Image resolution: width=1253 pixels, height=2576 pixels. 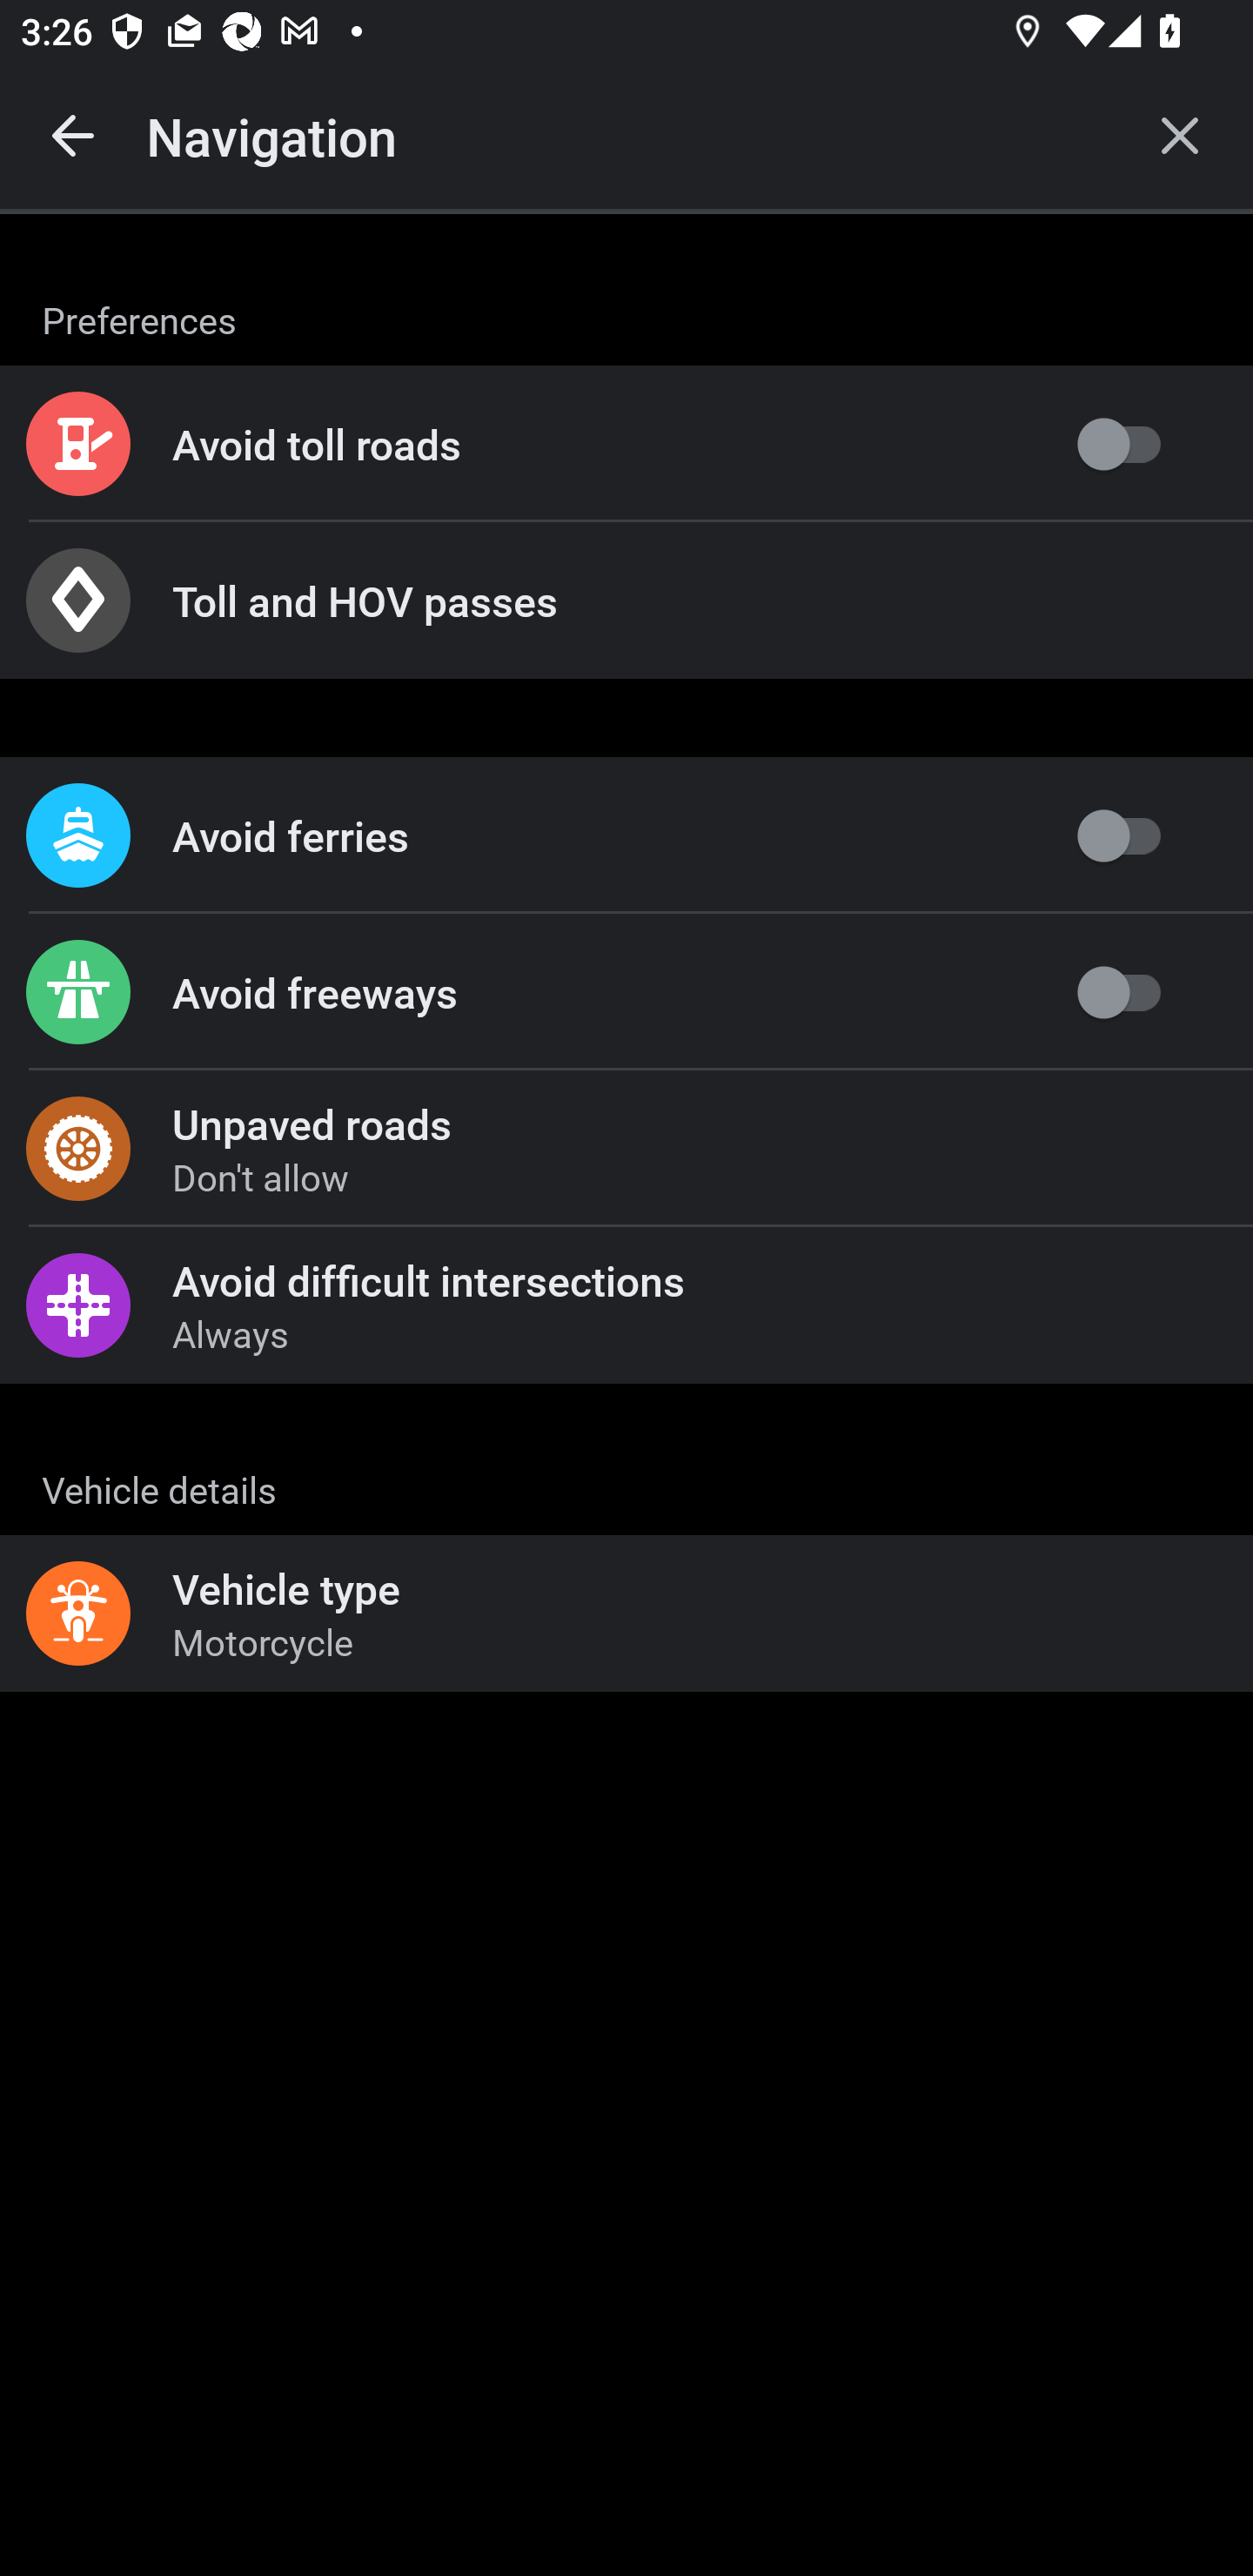 What do you see at coordinates (626, 1466) in the screenshot?
I see `ACTION_CELL_ICON Shut off ACTION_CELL_TEXT` at bounding box center [626, 1466].